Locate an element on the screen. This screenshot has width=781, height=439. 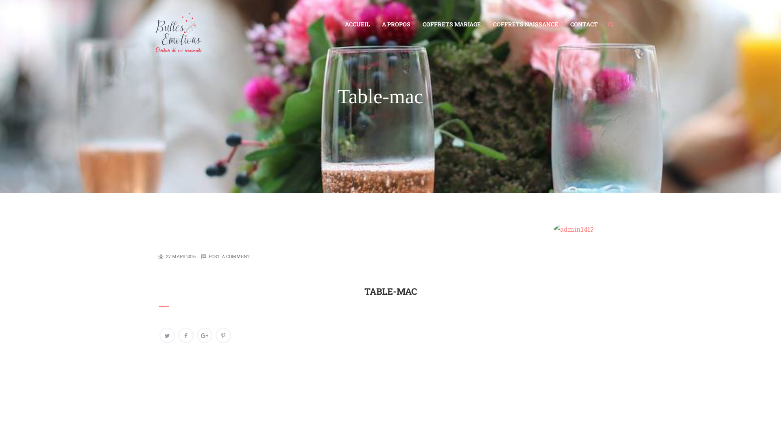
COFFRETS MARIAGE is located at coordinates (452, 24).